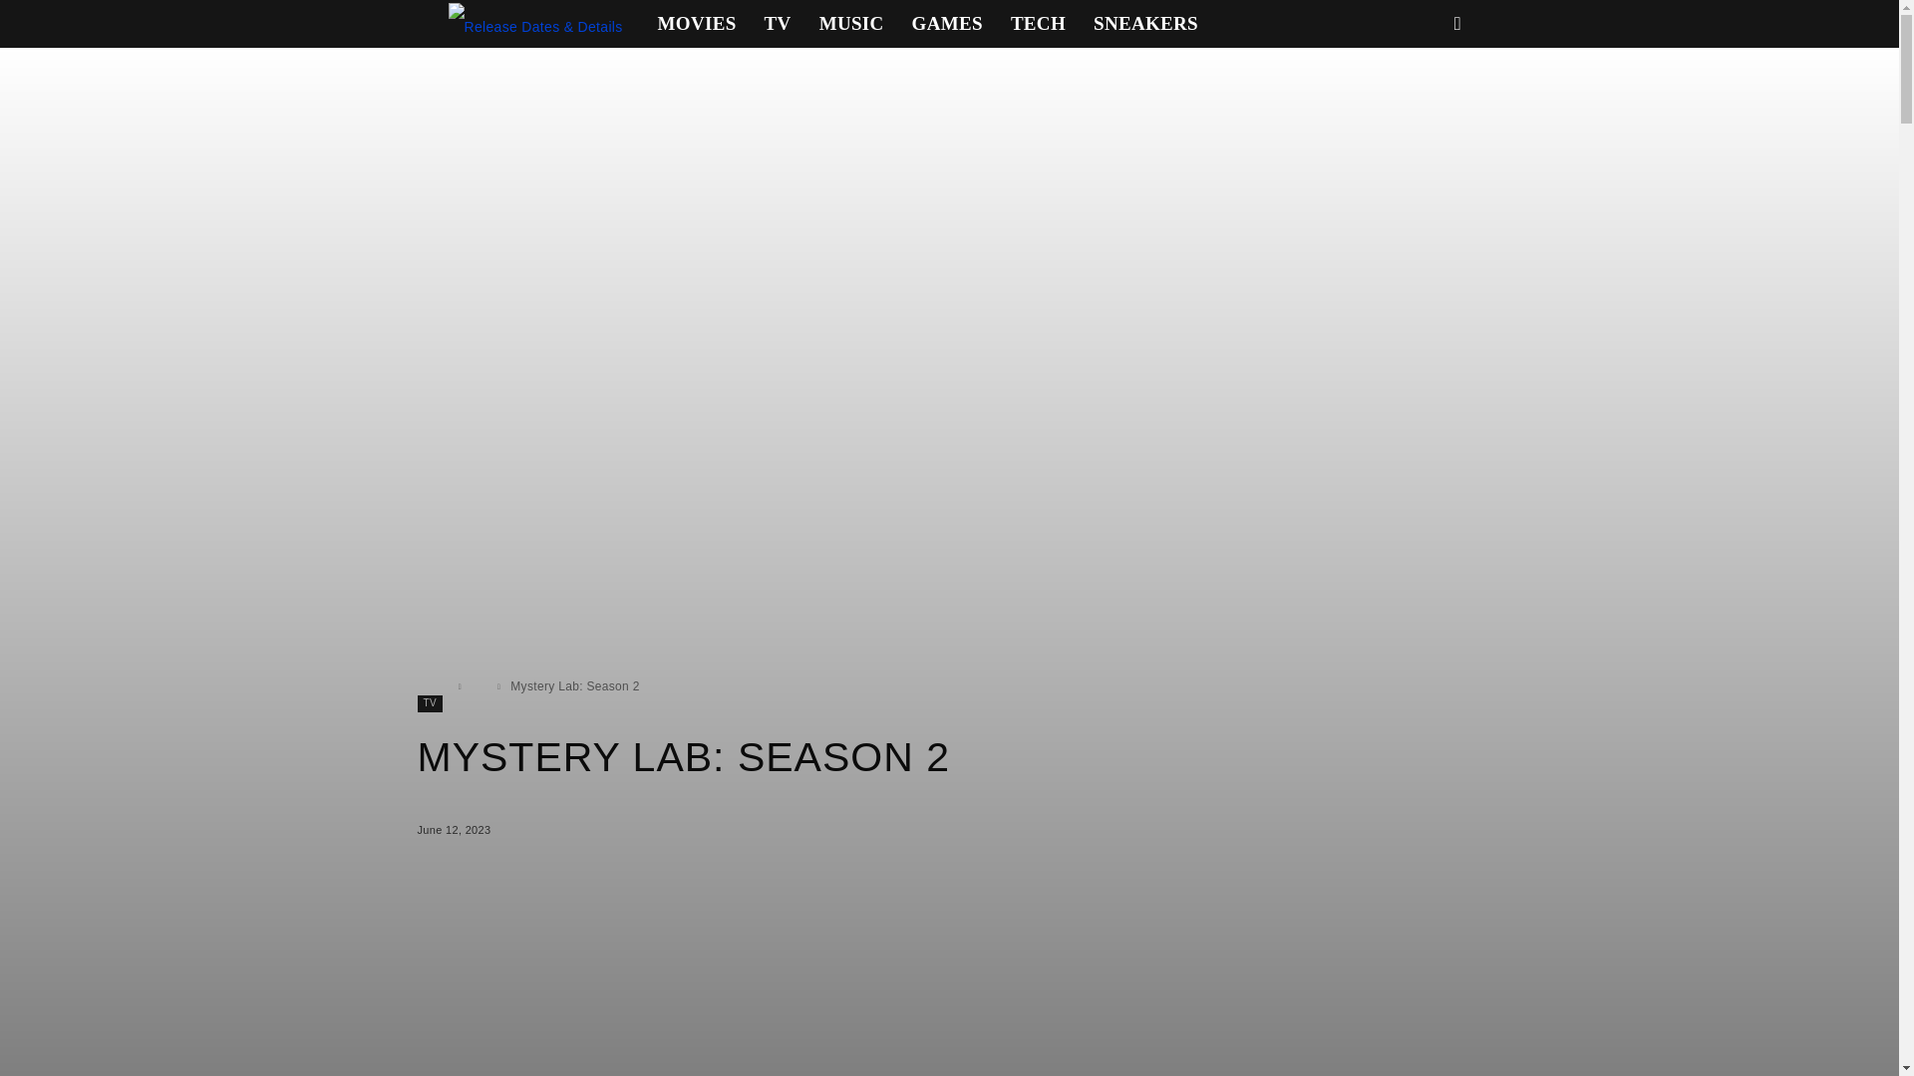 The width and height of the screenshot is (1914, 1076). What do you see at coordinates (1038, 24) in the screenshot?
I see `TECH` at bounding box center [1038, 24].